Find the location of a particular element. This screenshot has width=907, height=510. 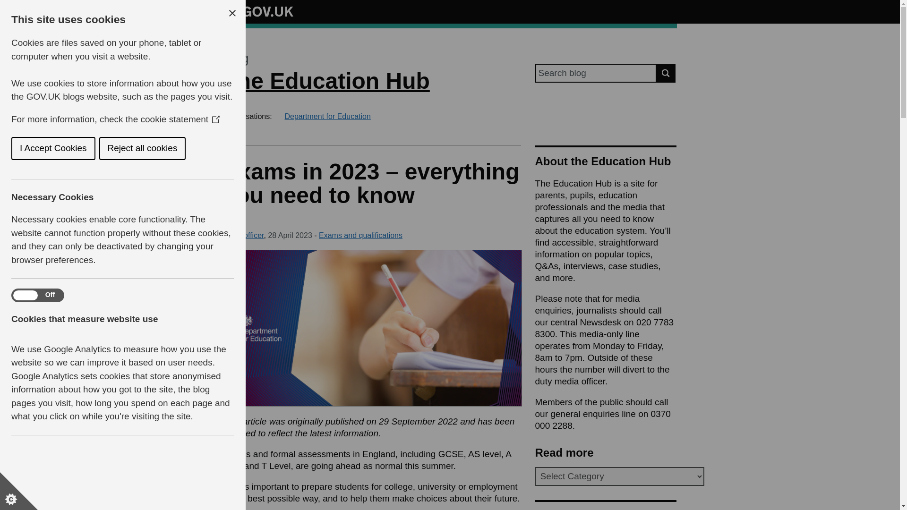

Search is located at coordinates (666, 73).